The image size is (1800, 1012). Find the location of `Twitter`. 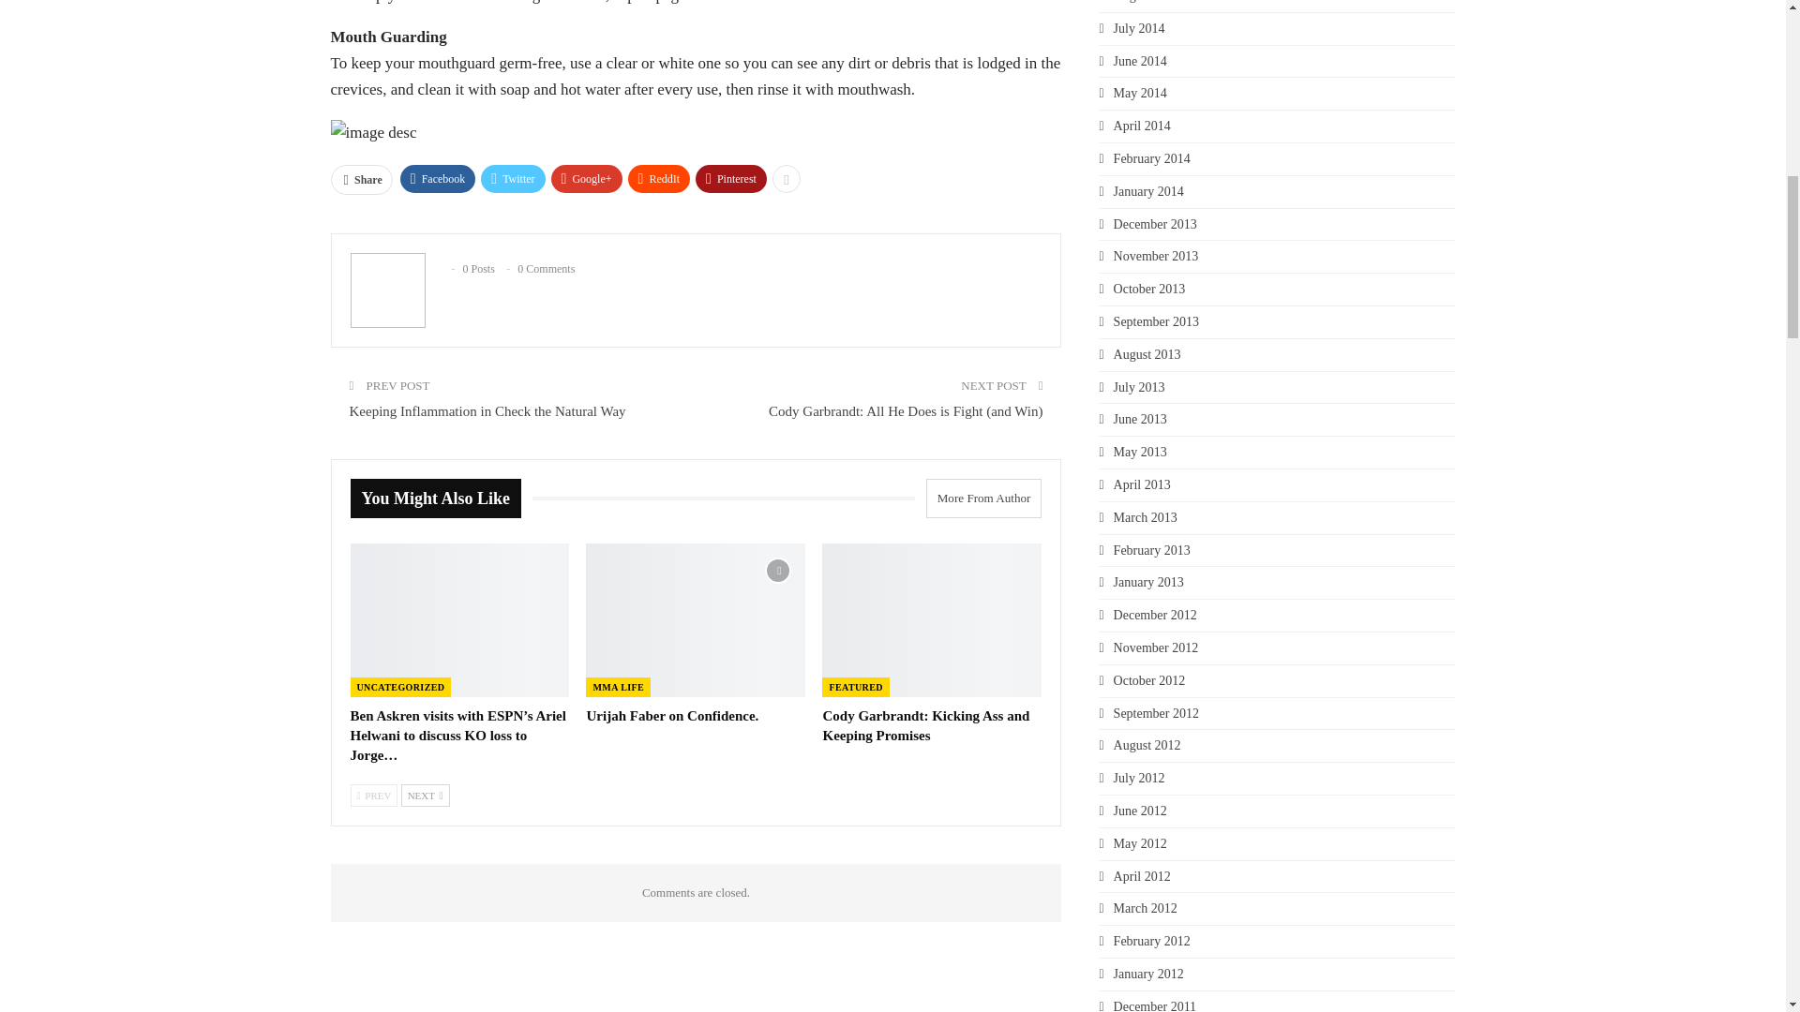

Twitter is located at coordinates (512, 179).